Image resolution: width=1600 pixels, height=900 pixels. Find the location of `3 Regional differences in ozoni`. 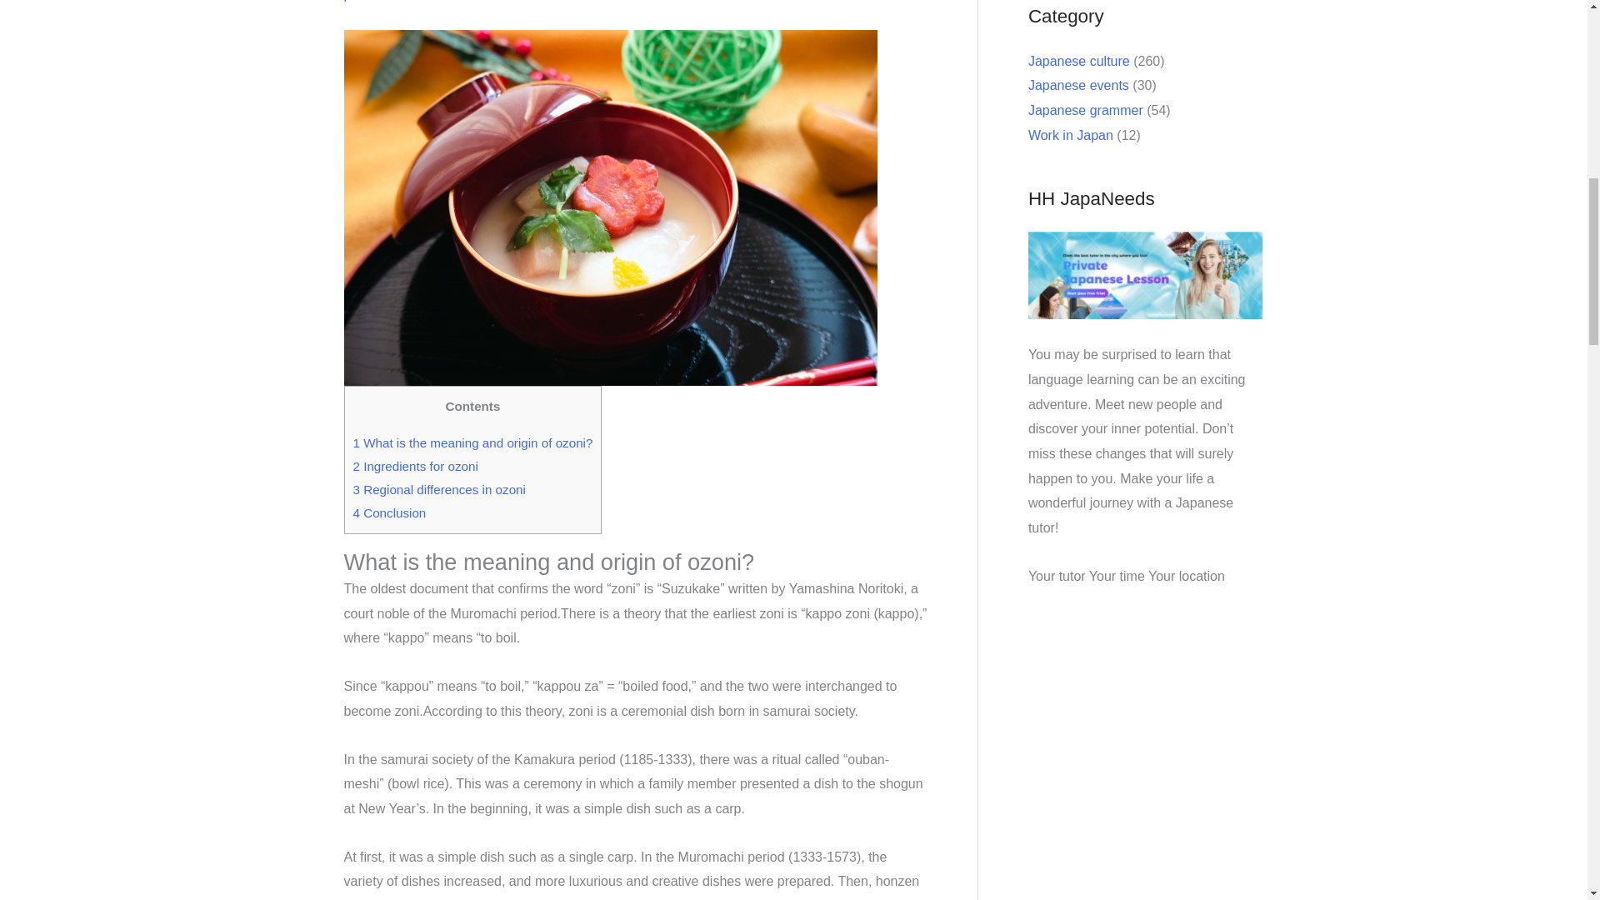

3 Regional differences in ozoni is located at coordinates (440, 489).